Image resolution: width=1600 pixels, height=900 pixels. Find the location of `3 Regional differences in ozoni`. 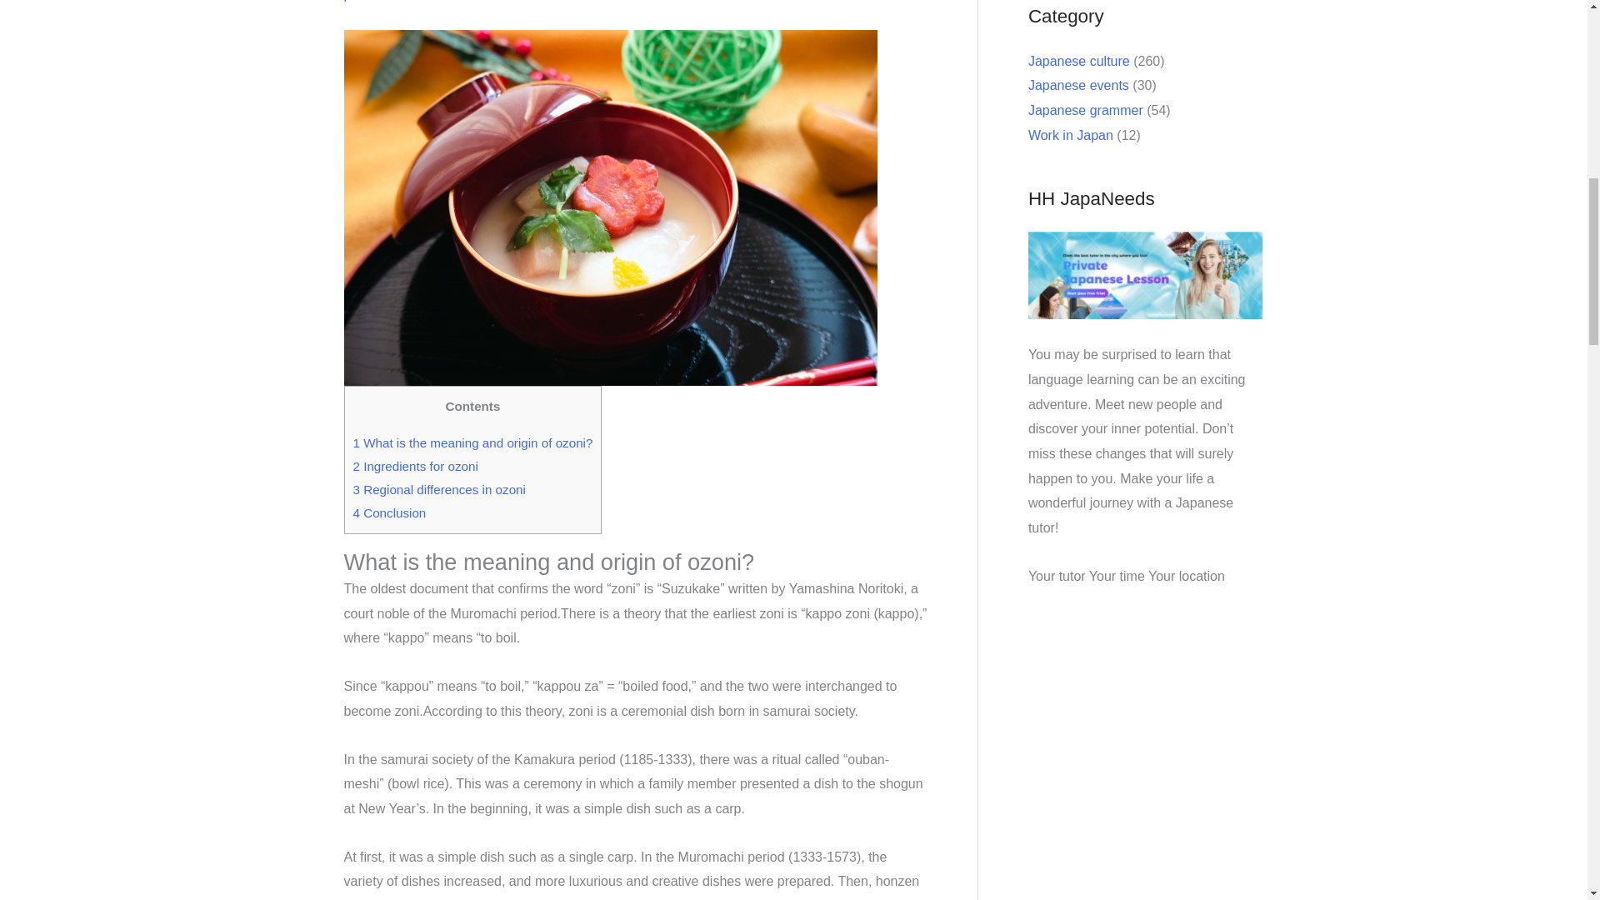

3 Regional differences in ozoni is located at coordinates (440, 489).